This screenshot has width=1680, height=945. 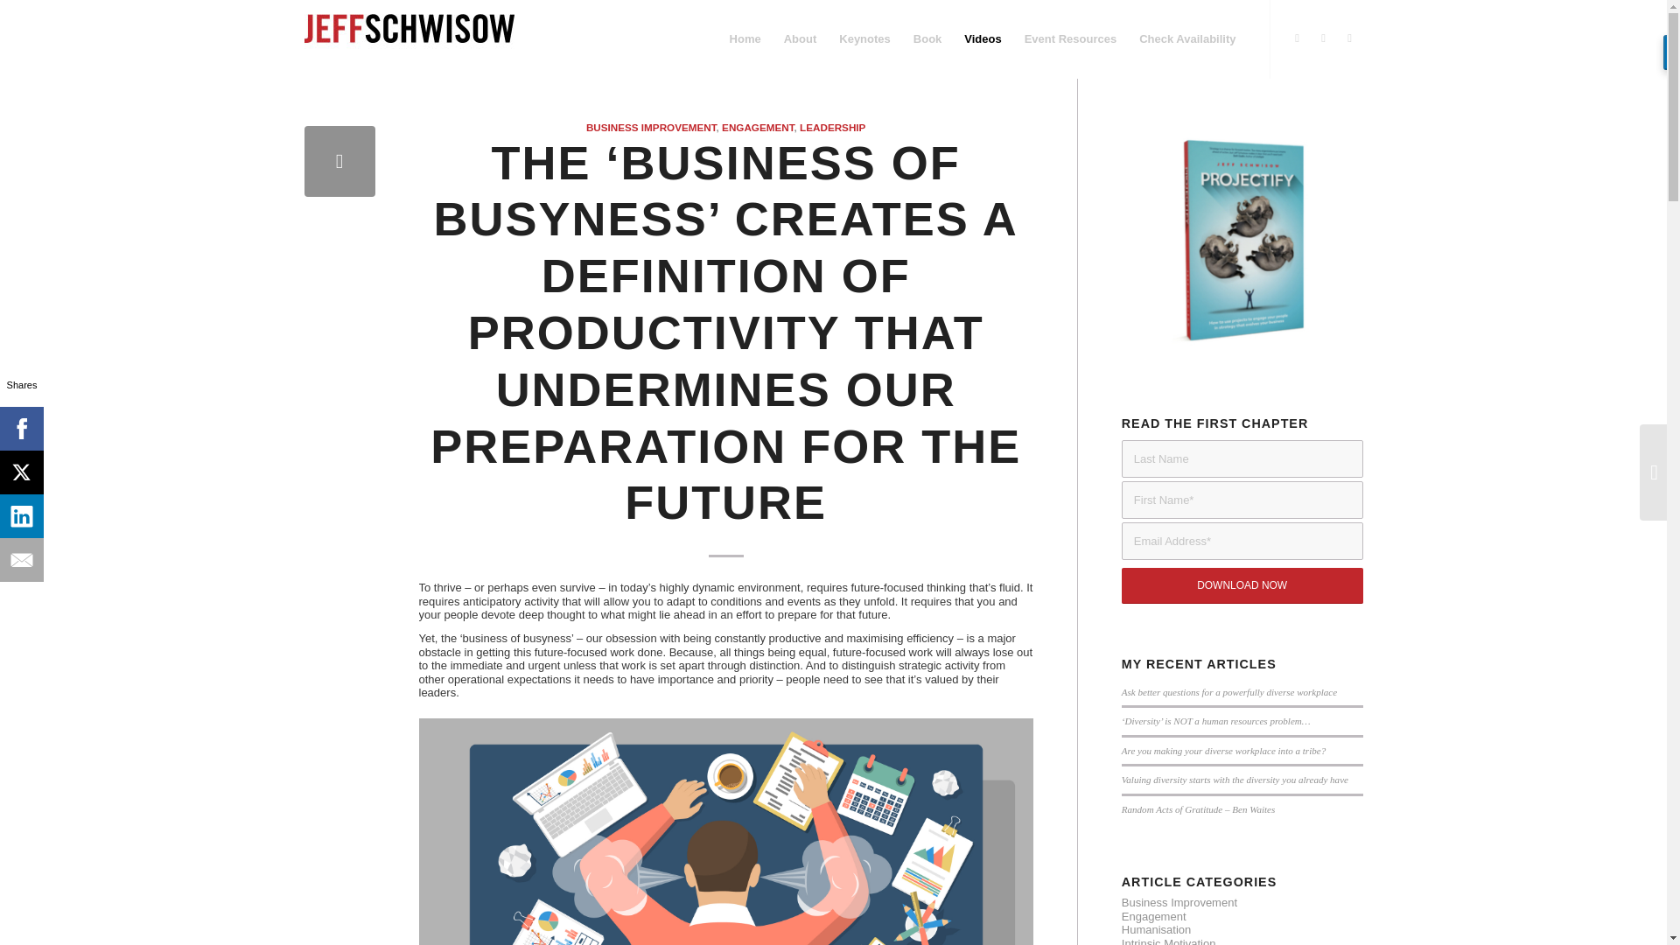 What do you see at coordinates (1297, 38) in the screenshot?
I see `LinkedIn` at bounding box center [1297, 38].